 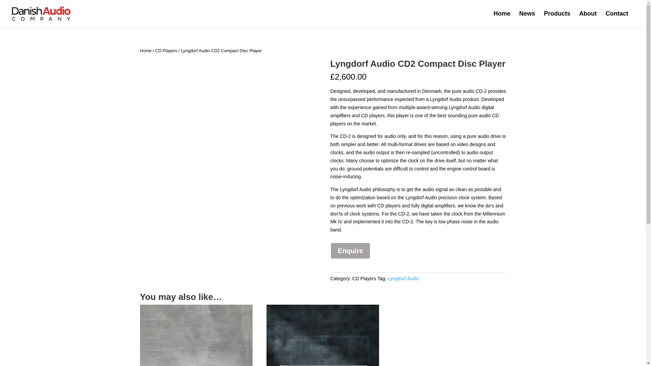 I want to click on Home, so click(x=145, y=50).